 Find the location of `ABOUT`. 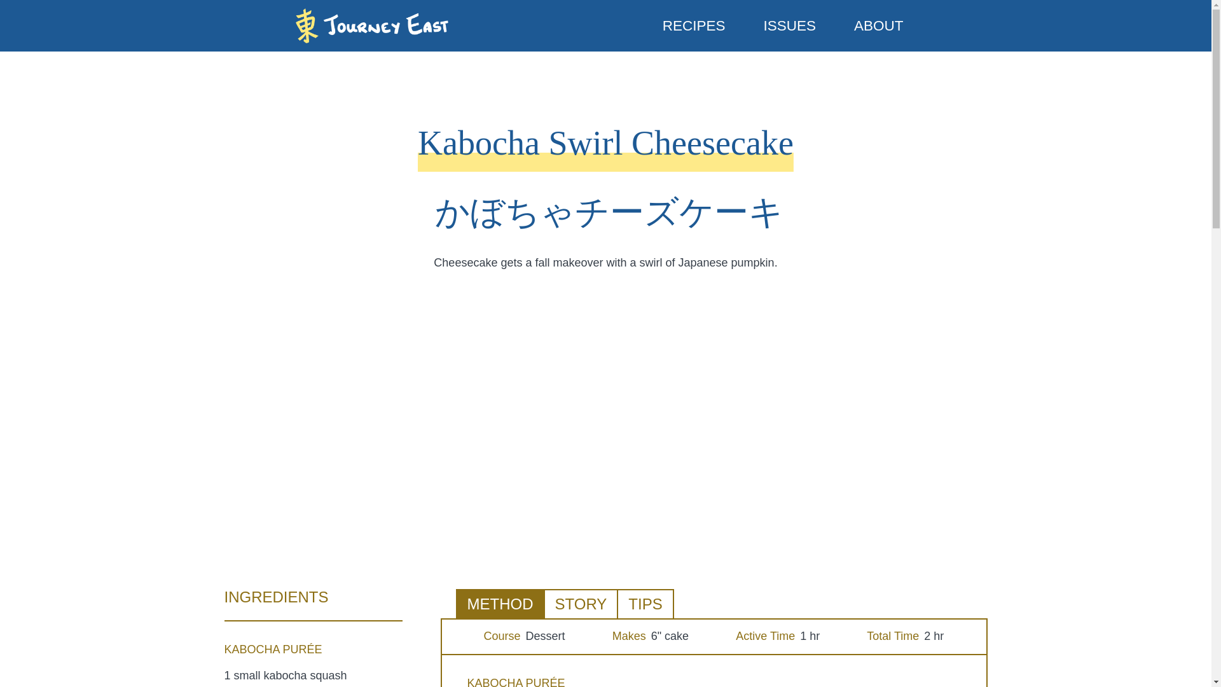

ABOUT is located at coordinates (879, 25).